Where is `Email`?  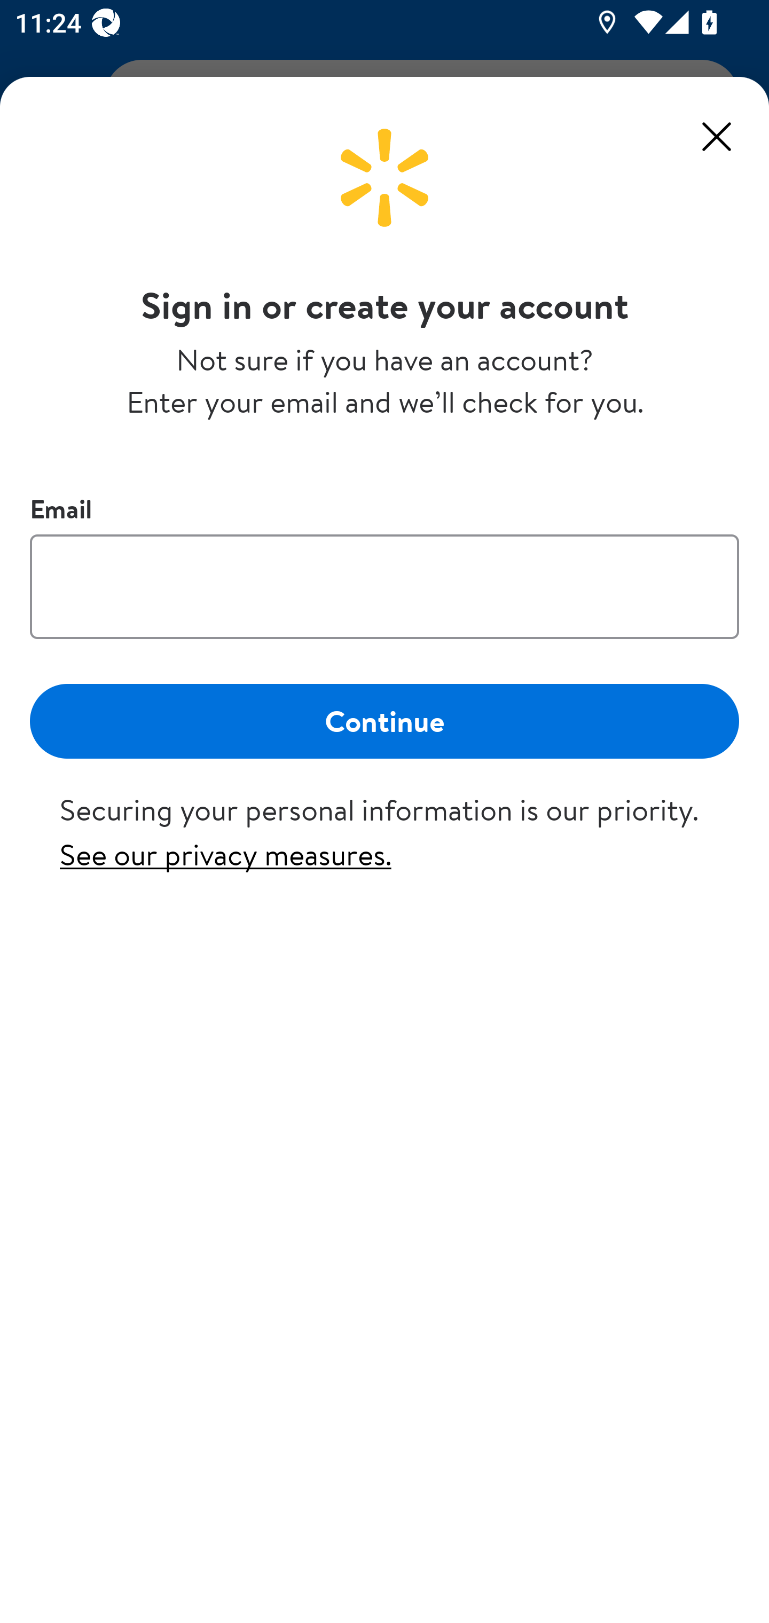
Email is located at coordinates (384, 586).